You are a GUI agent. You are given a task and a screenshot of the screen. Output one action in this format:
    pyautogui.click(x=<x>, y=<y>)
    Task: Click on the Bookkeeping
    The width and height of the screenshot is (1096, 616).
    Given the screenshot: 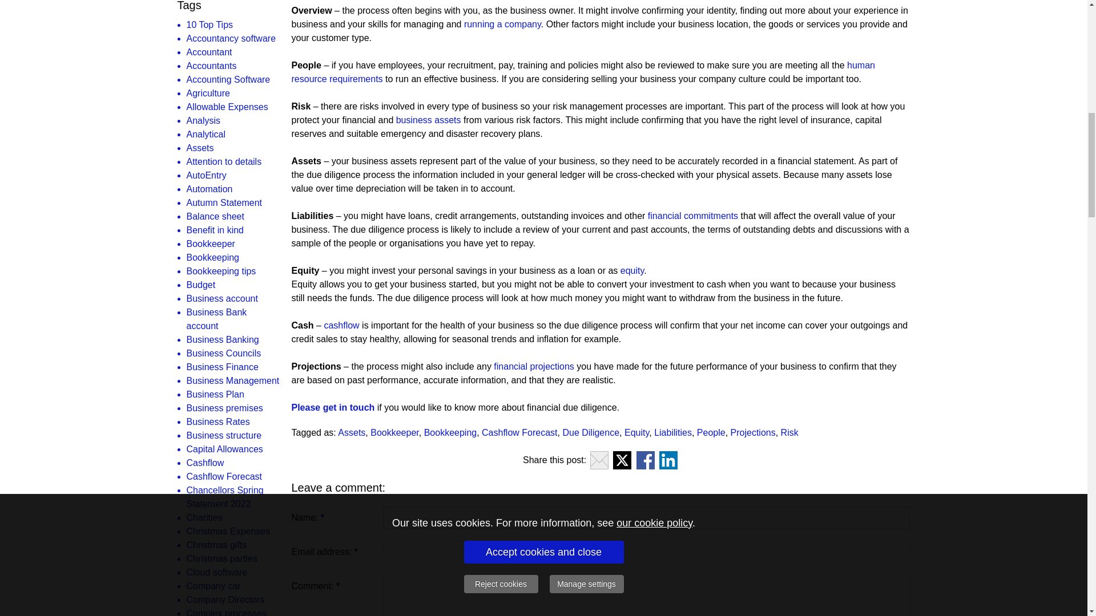 What is the action you would take?
    pyautogui.click(x=450, y=432)
    